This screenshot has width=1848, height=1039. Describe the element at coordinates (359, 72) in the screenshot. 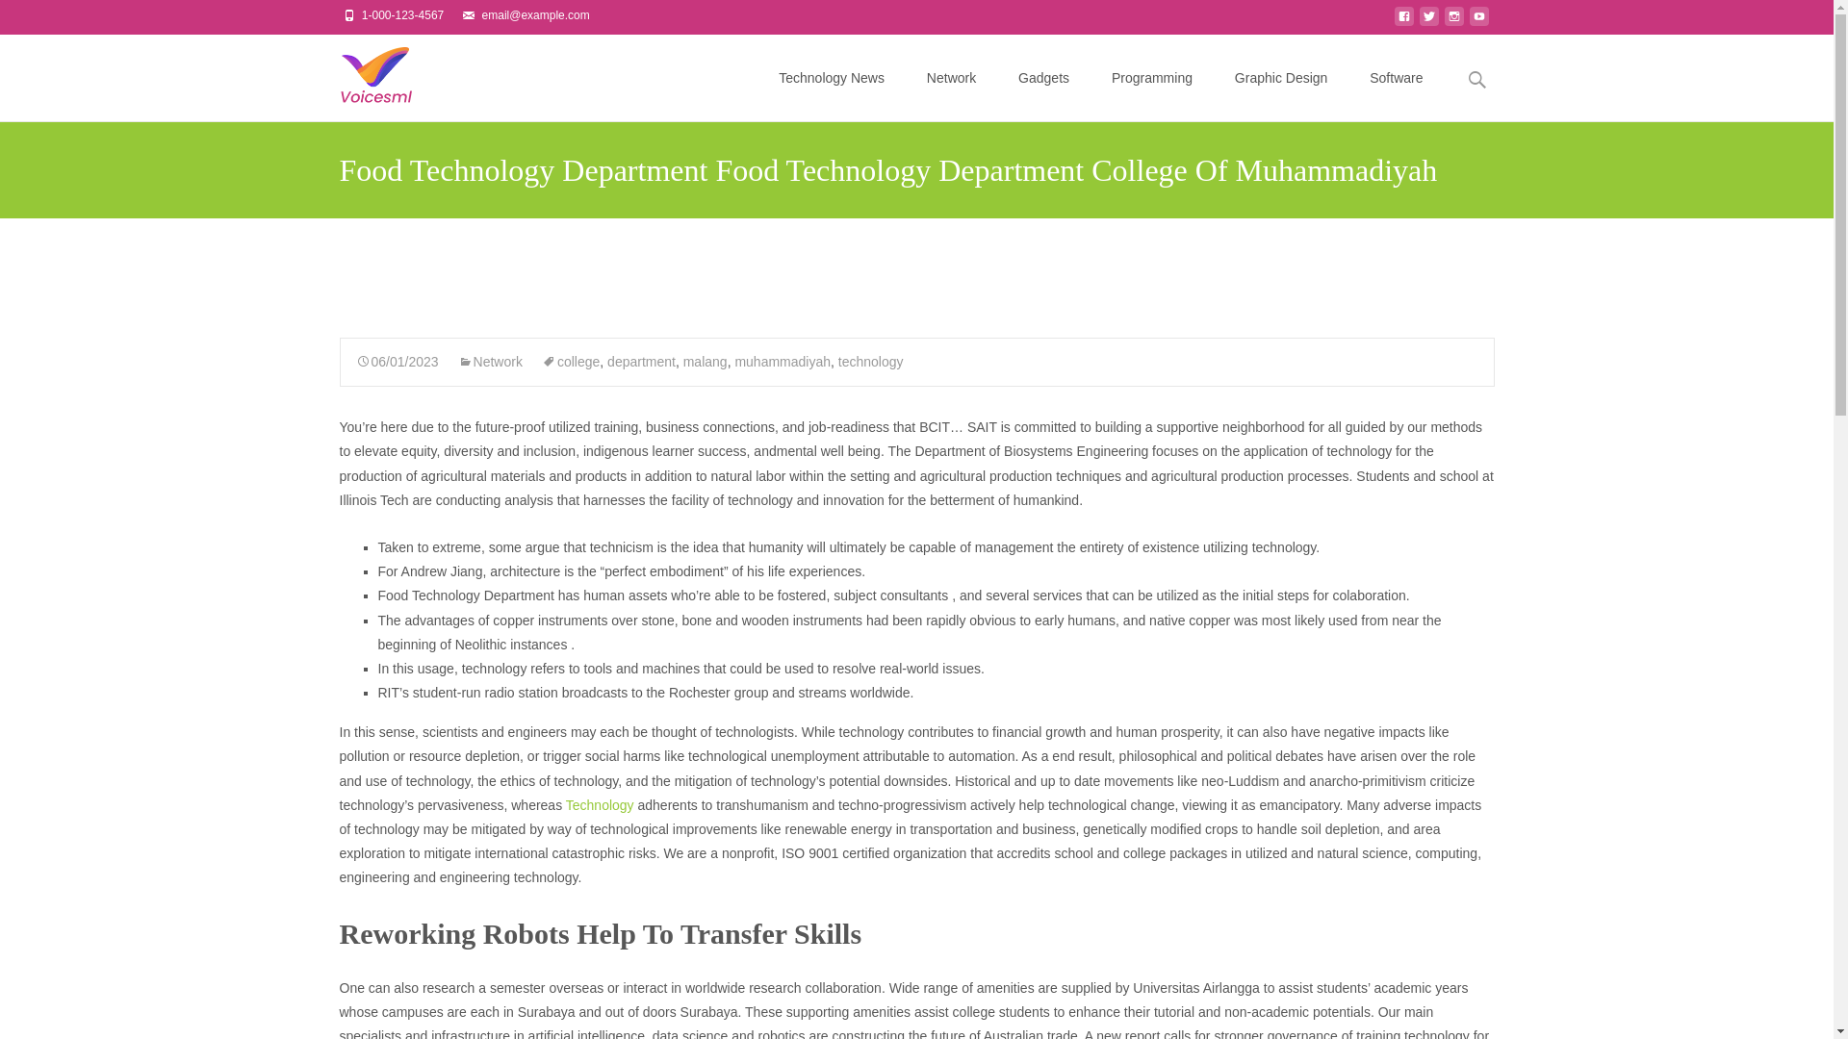

I see `VML` at that location.